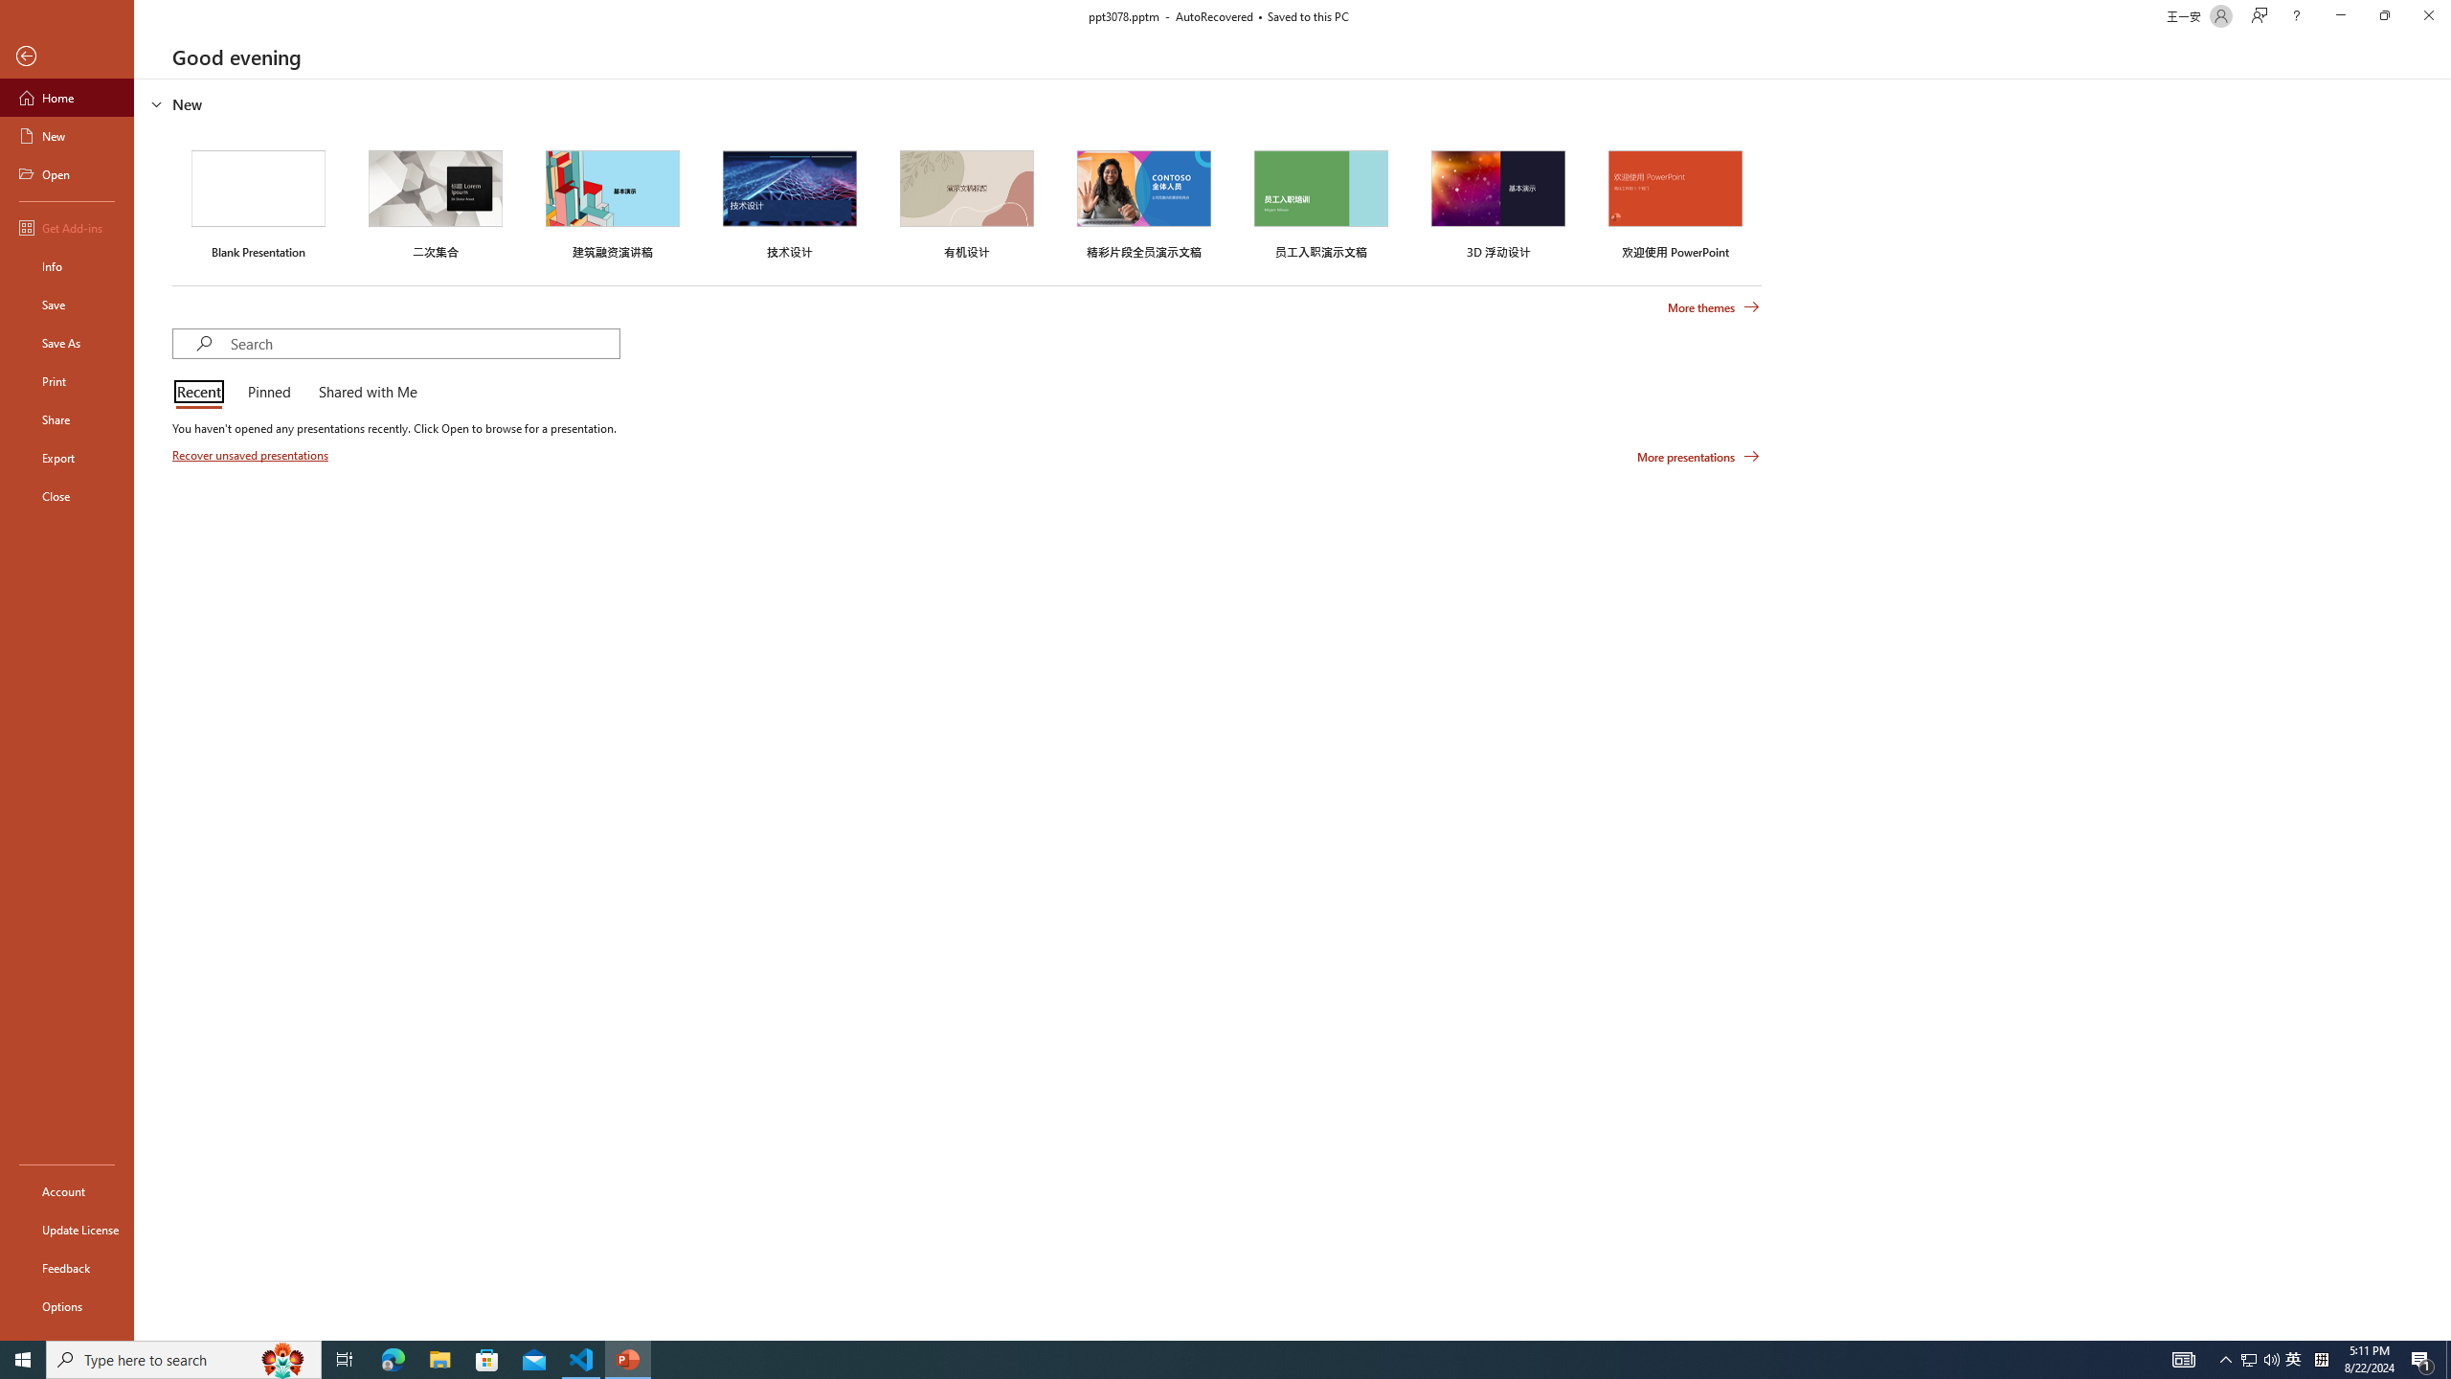 The image size is (2451, 1379). What do you see at coordinates (268, 393) in the screenshot?
I see `Pinned` at bounding box center [268, 393].